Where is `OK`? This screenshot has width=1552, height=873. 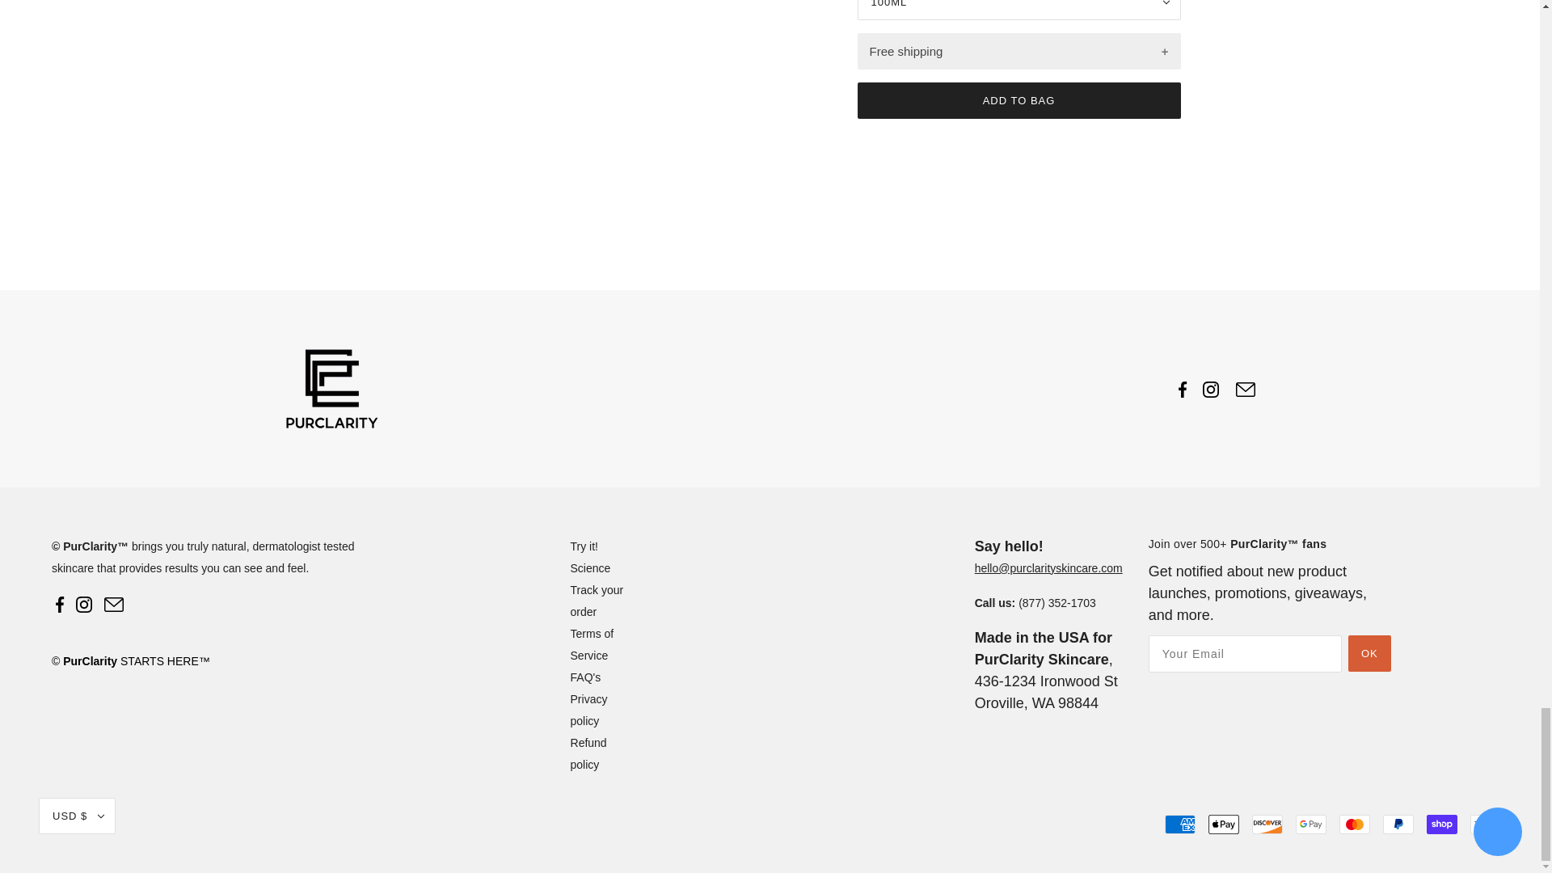 OK is located at coordinates (1369, 653).